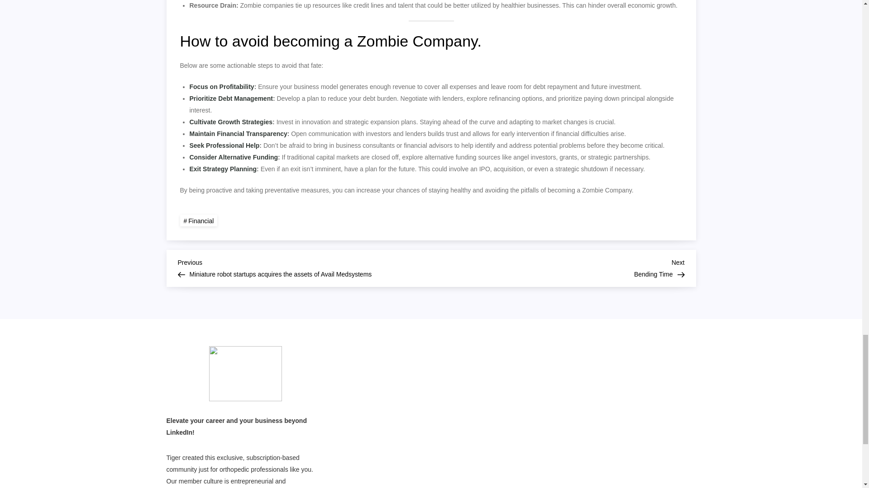 The height and width of the screenshot is (488, 869). What do you see at coordinates (199, 221) in the screenshot?
I see `Financial` at bounding box center [199, 221].